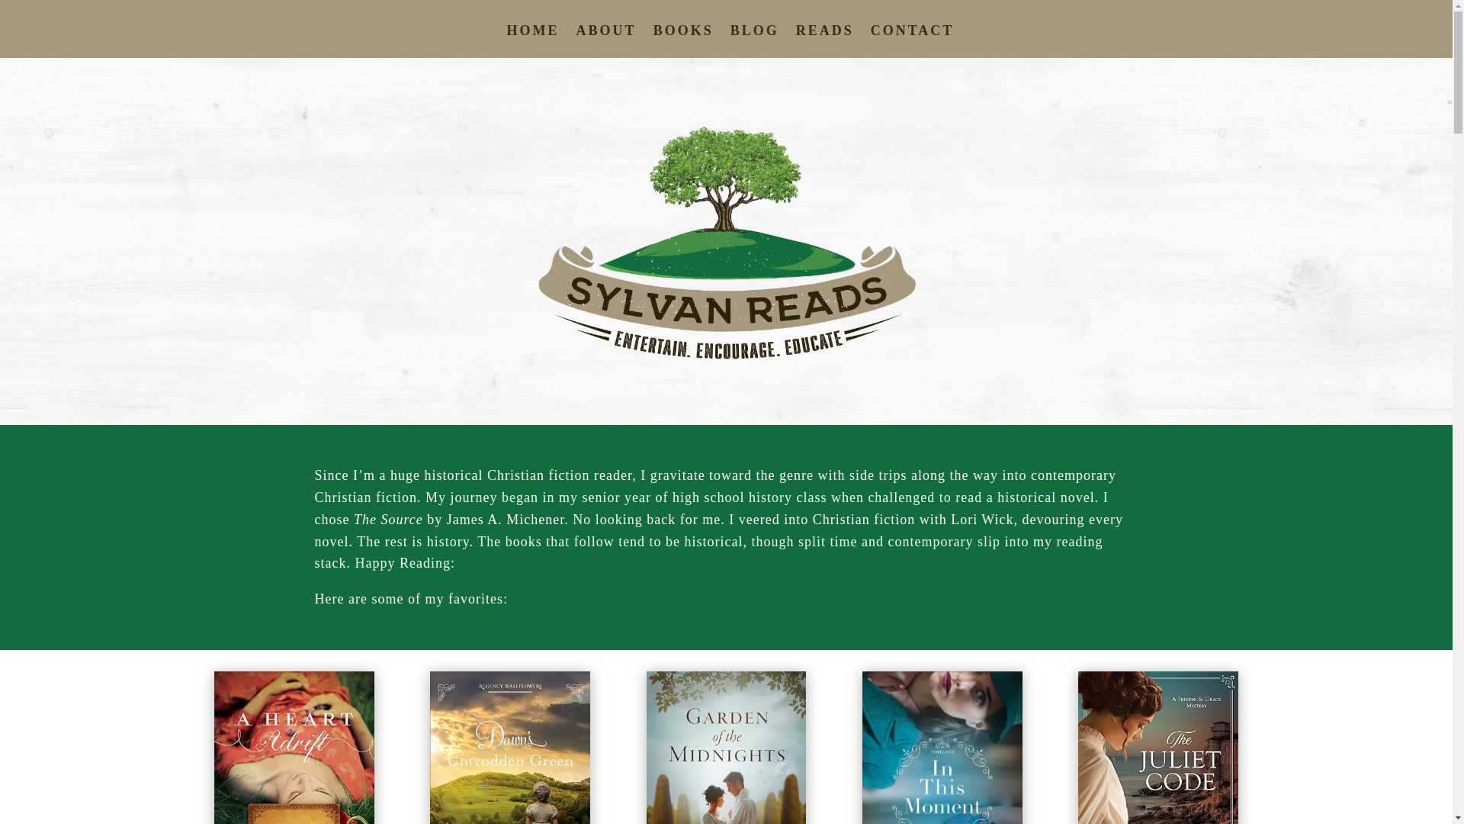  What do you see at coordinates (532, 41) in the screenshot?
I see `HOME` at bounding box center [532, 41].